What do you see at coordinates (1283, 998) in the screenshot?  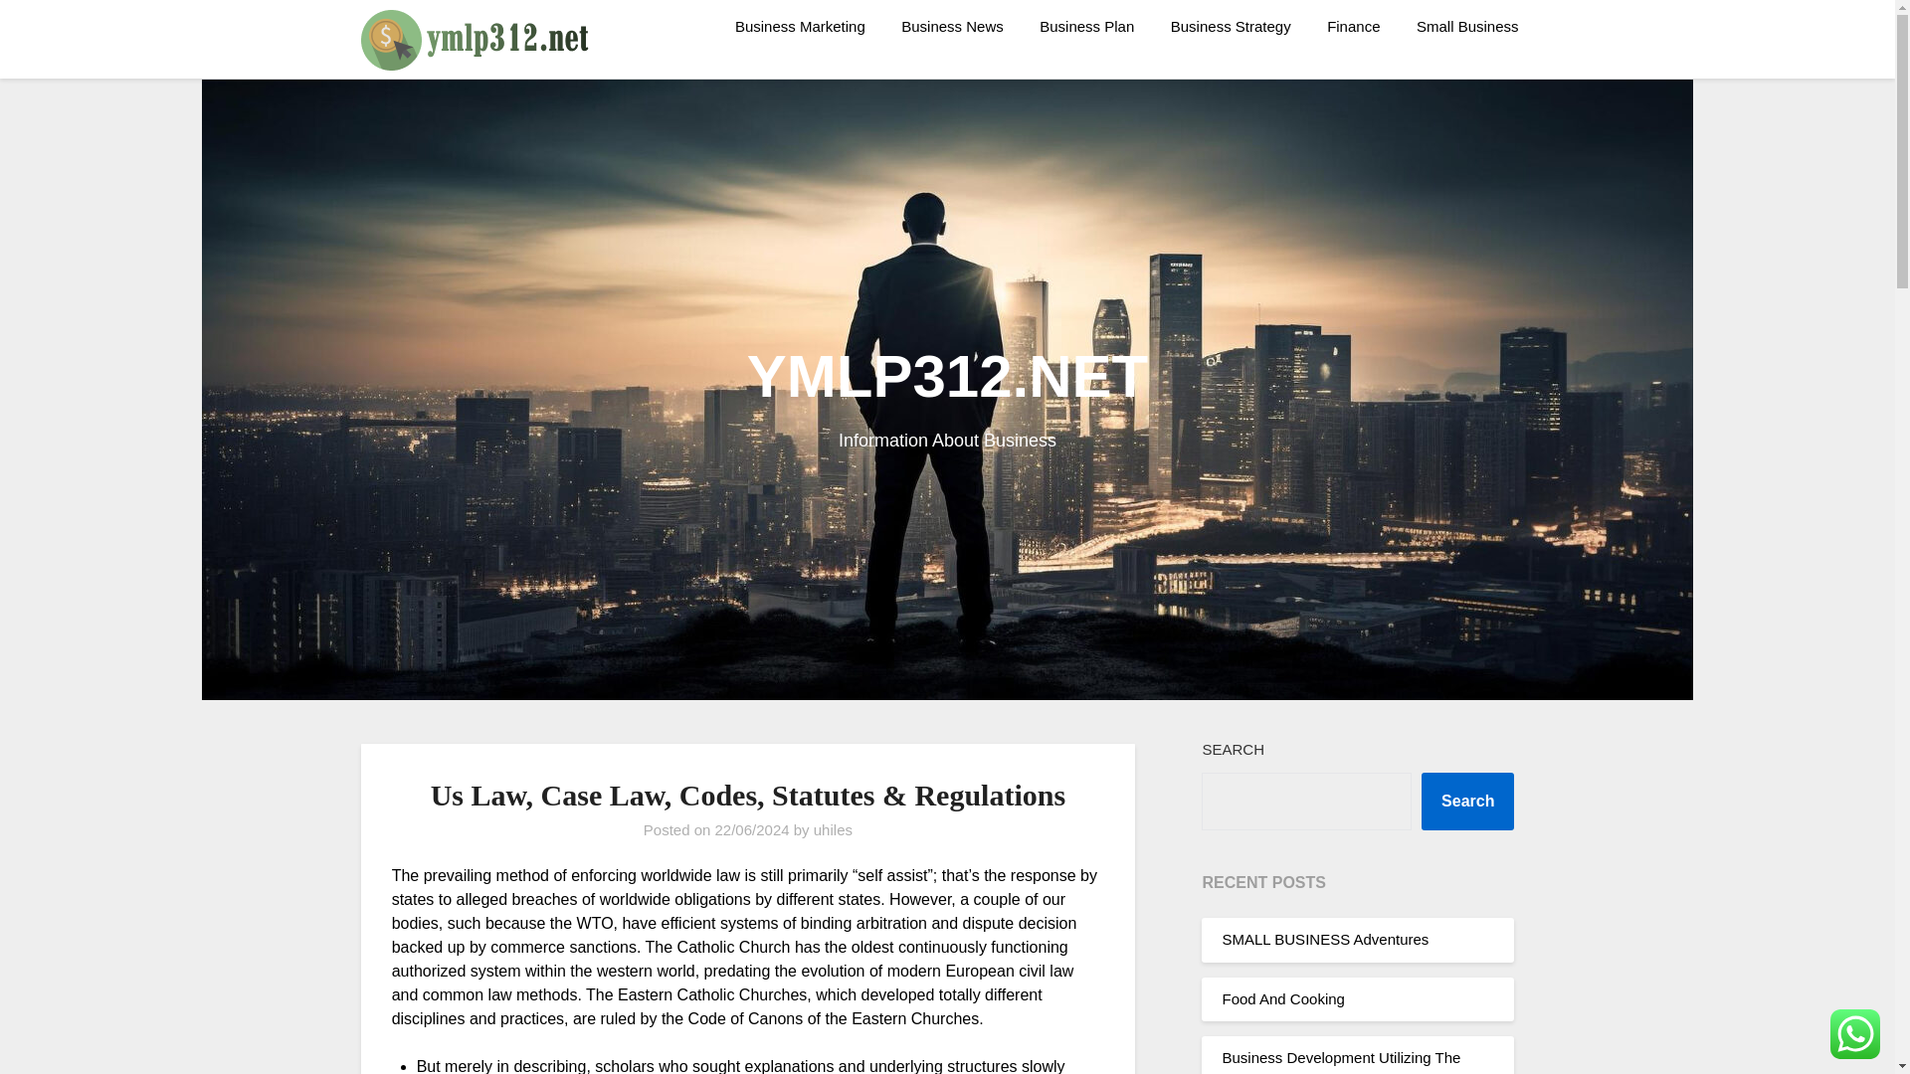 I see `Food And Cooking` at bounding box center [1283, 998].